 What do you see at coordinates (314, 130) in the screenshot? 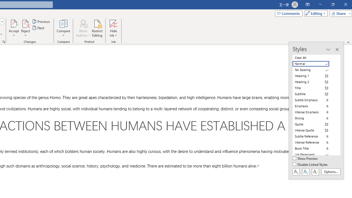
I see `Intense Quote` at bounding box center [314, 130].